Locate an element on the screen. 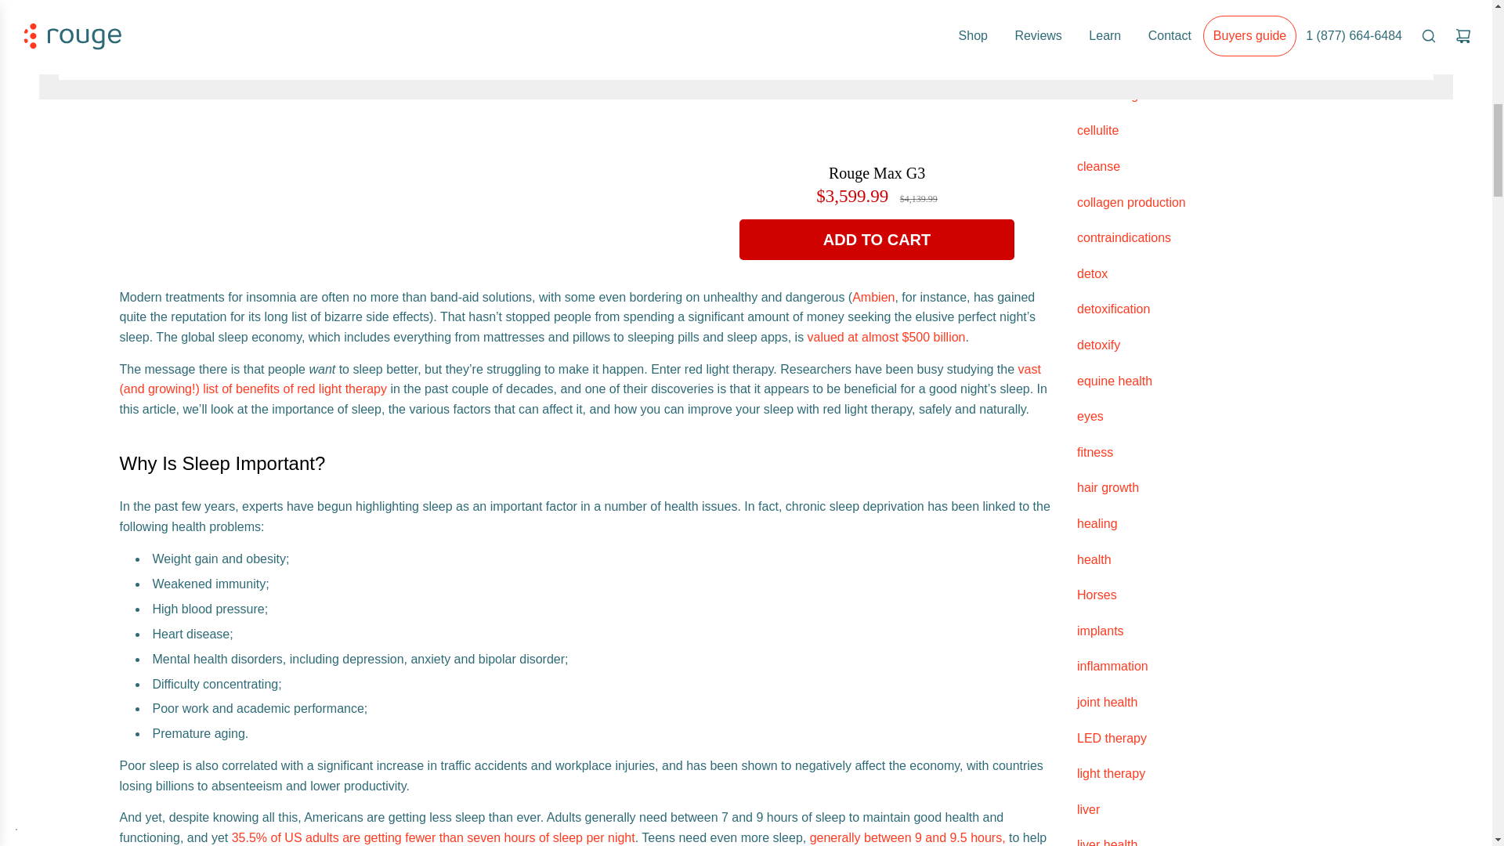 This screenshot has width=1504, height=846. Show articles tagged Horses is located at coordinates (1097, 594).